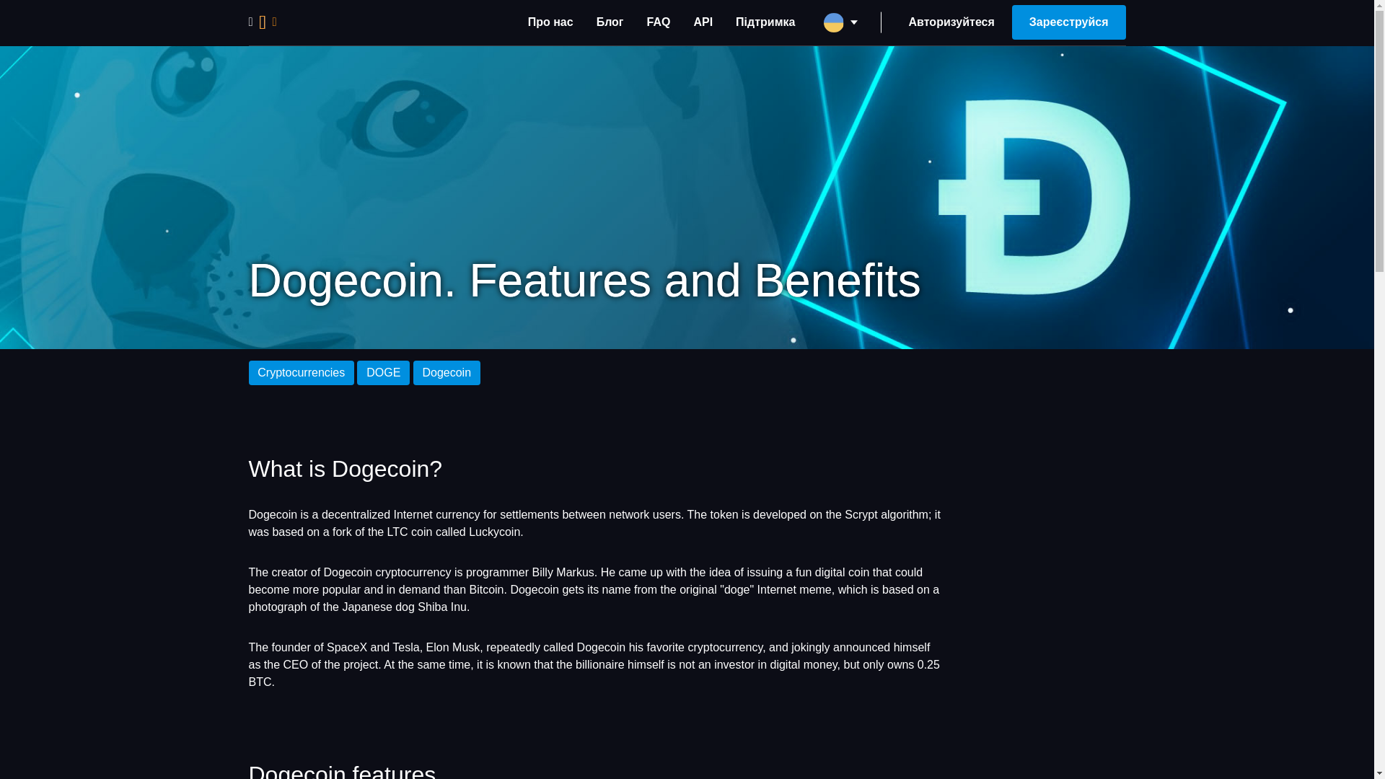 This screenshot has width=1385, height=779. Describe the element at coordinates (659, 22) in the screenshot. I see `FAQ` at that location.